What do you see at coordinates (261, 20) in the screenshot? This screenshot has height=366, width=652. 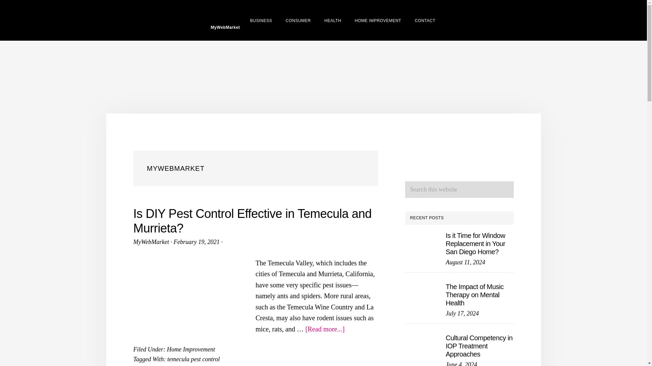 I see `BUSINESS` at bounding box center [261, 20].